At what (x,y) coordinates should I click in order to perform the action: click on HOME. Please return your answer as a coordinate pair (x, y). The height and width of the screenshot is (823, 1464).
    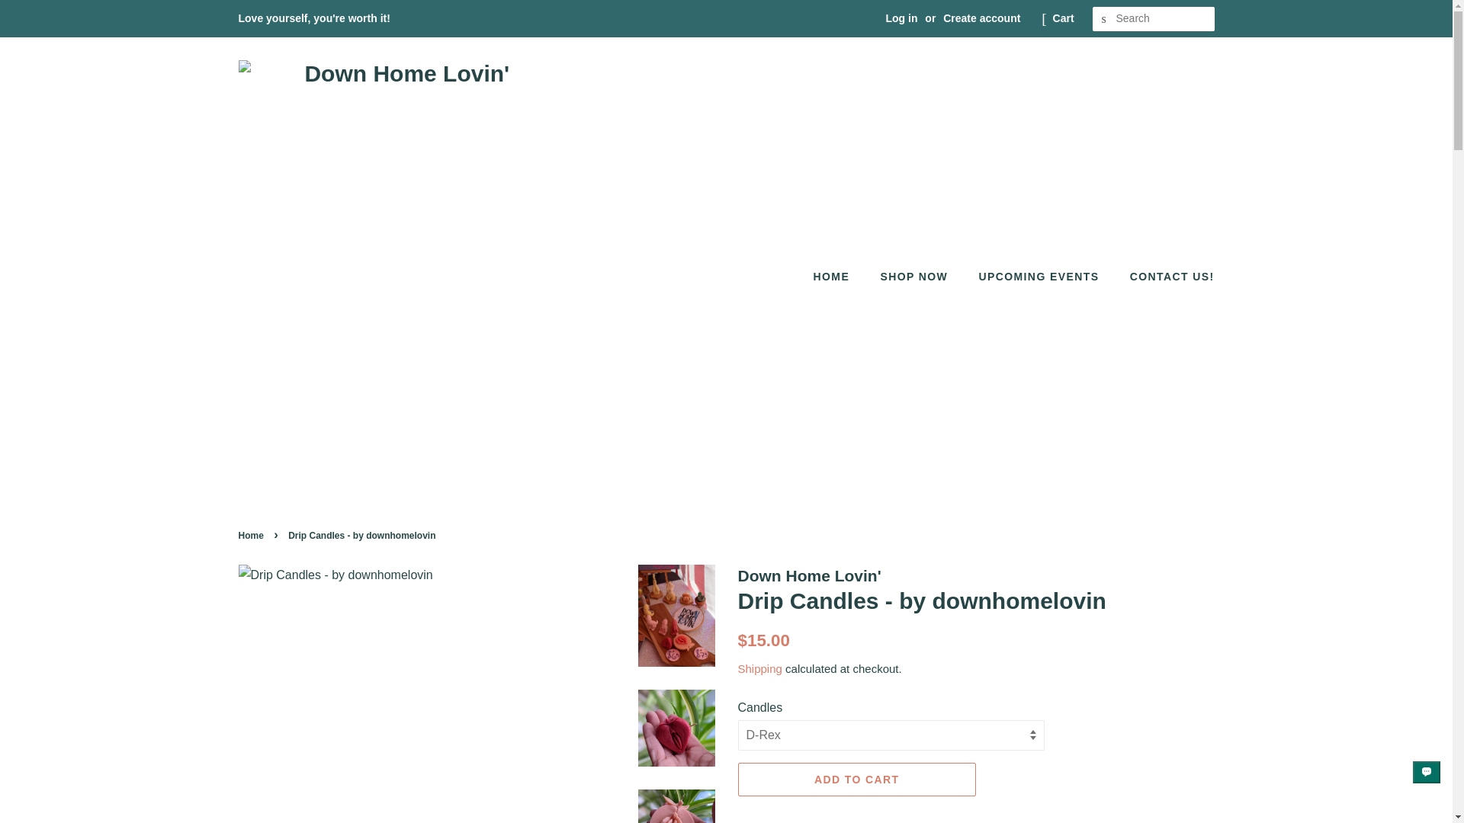
    Looking at the image, I should click on (839, 277).